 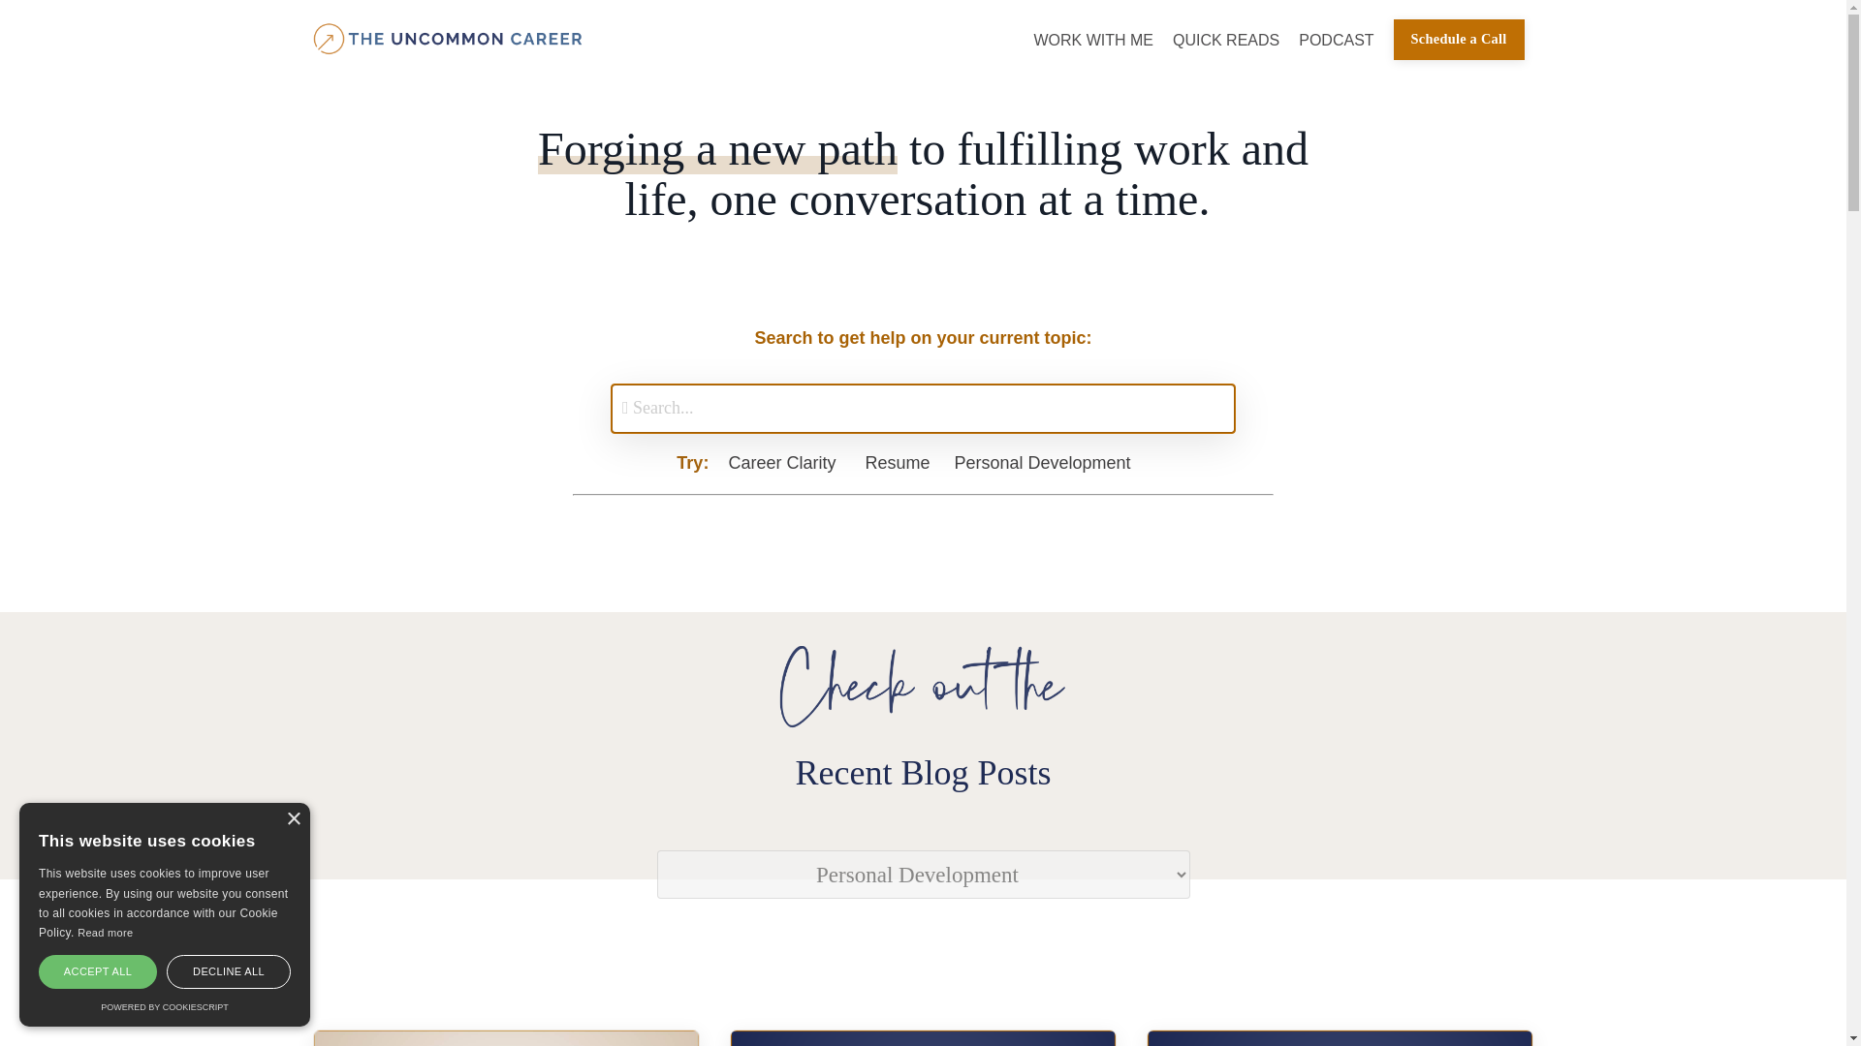 I want to click on Consent Management Platform, so click(x=163, y=1007).